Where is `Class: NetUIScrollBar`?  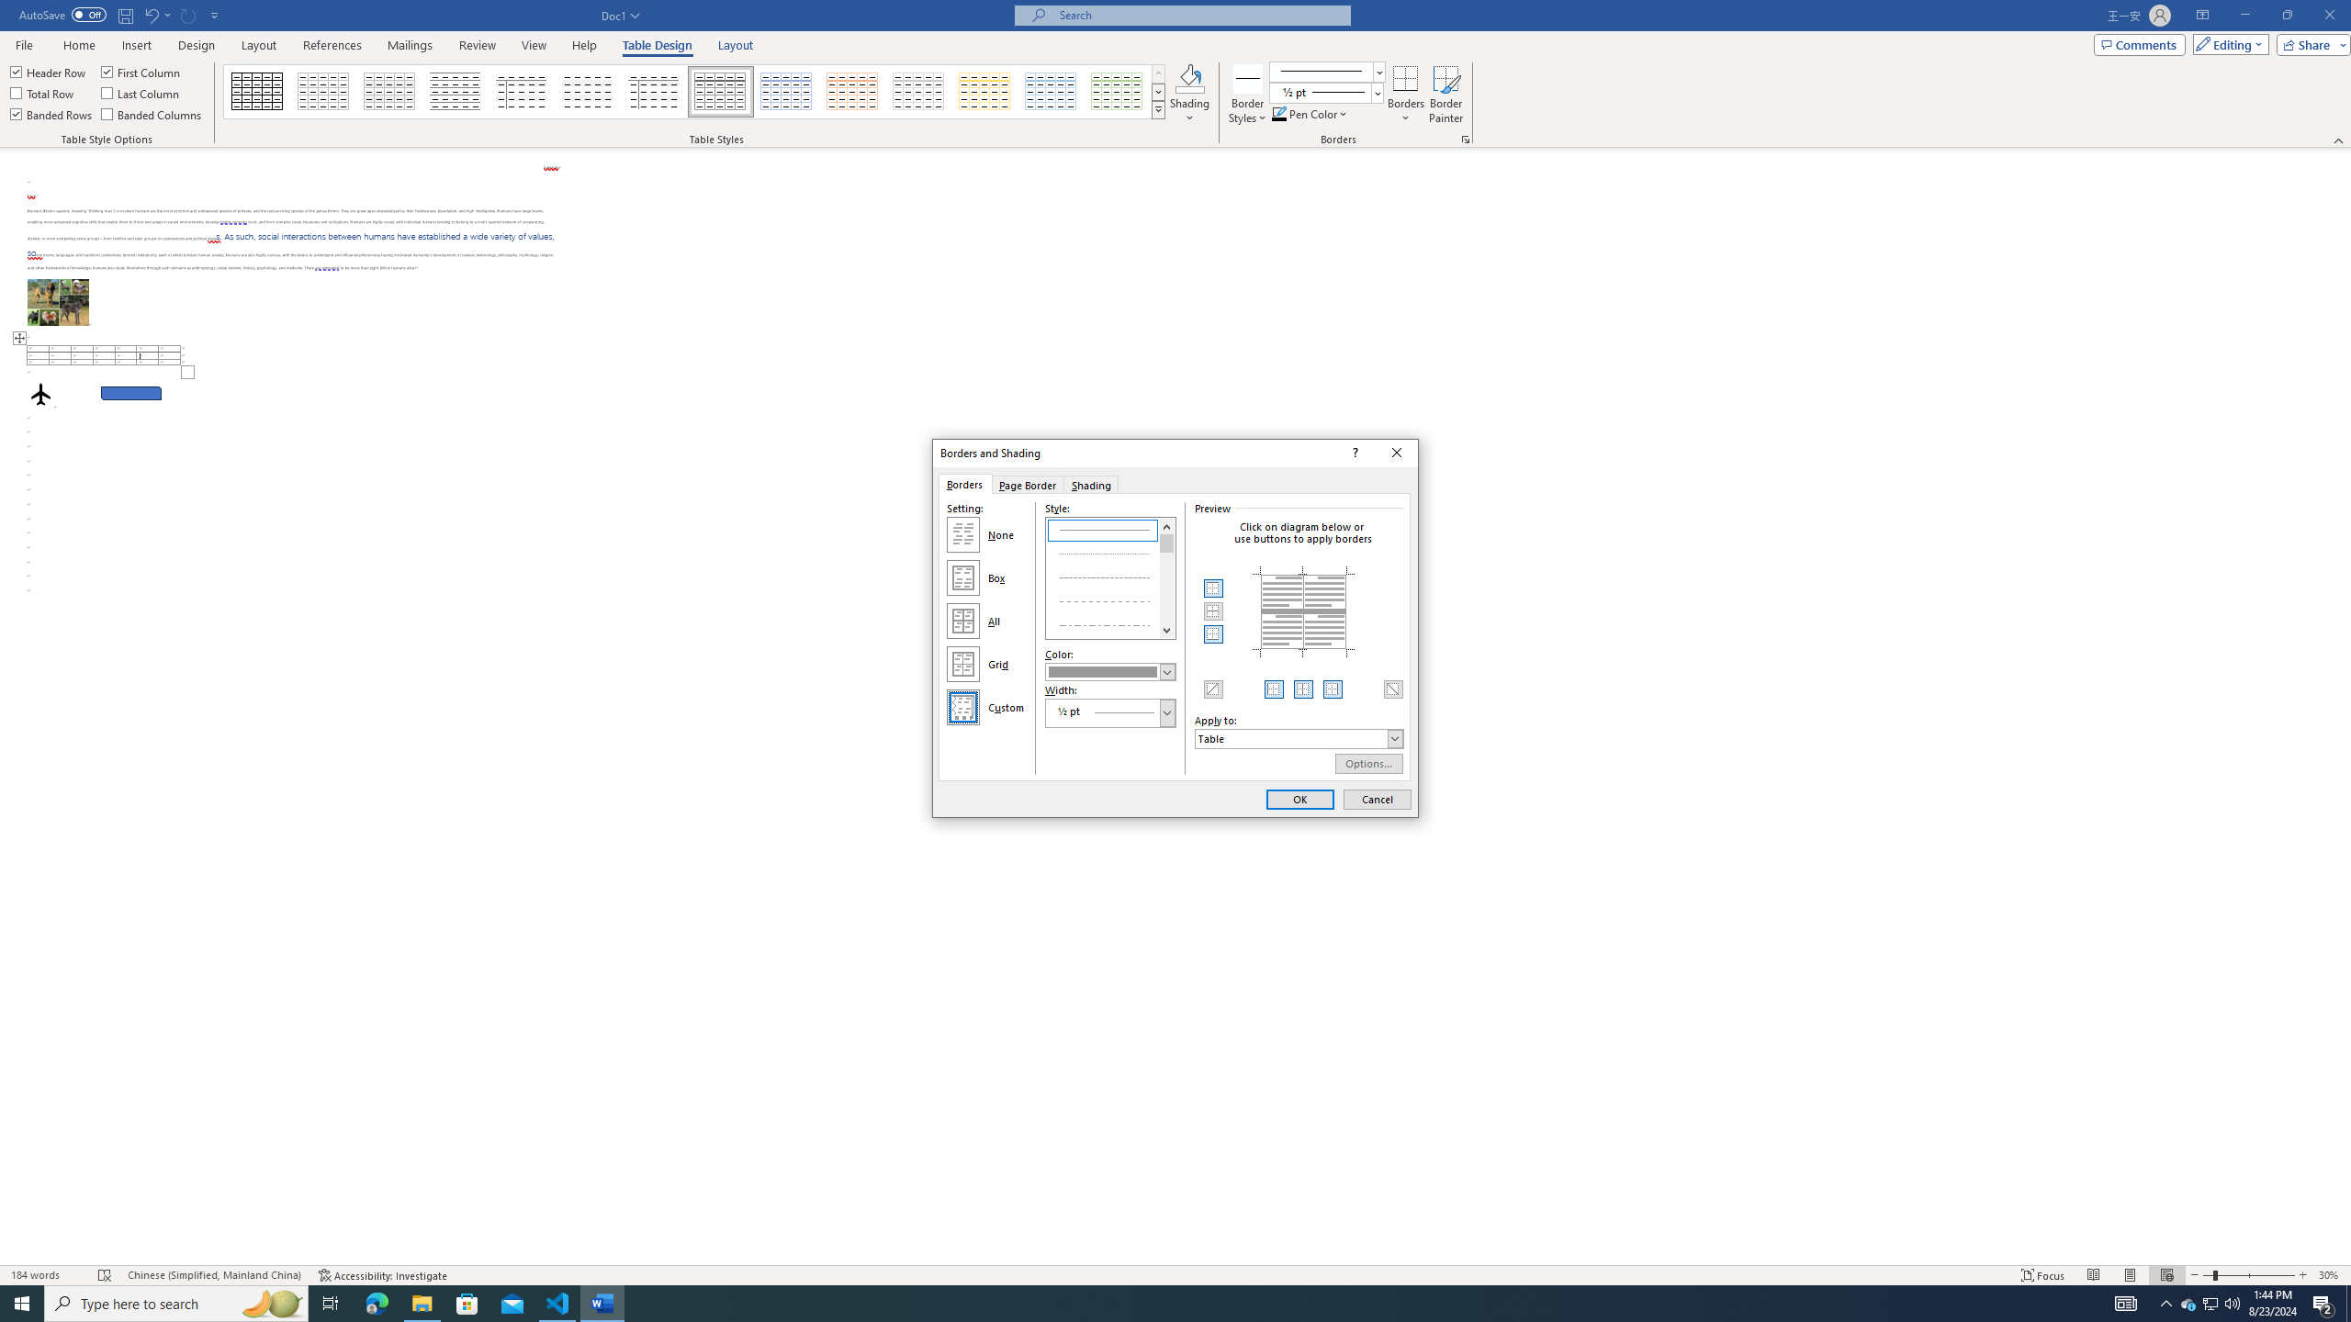 Class: NetUIScrollBar is located at coordinates (2343, 707).